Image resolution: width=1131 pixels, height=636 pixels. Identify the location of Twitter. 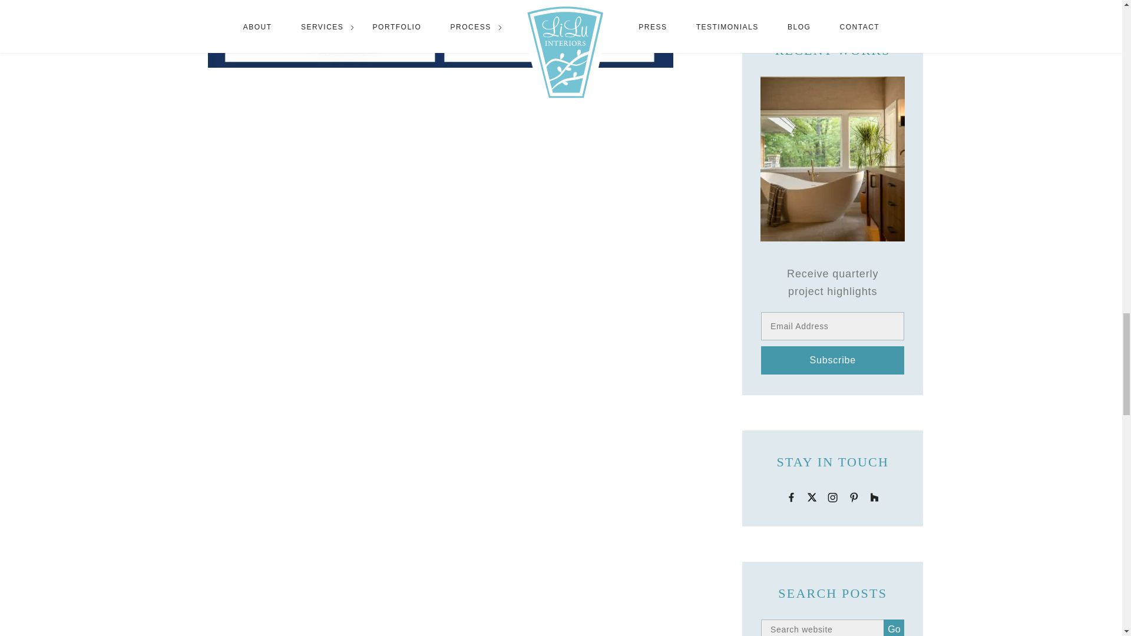
(812, 496).